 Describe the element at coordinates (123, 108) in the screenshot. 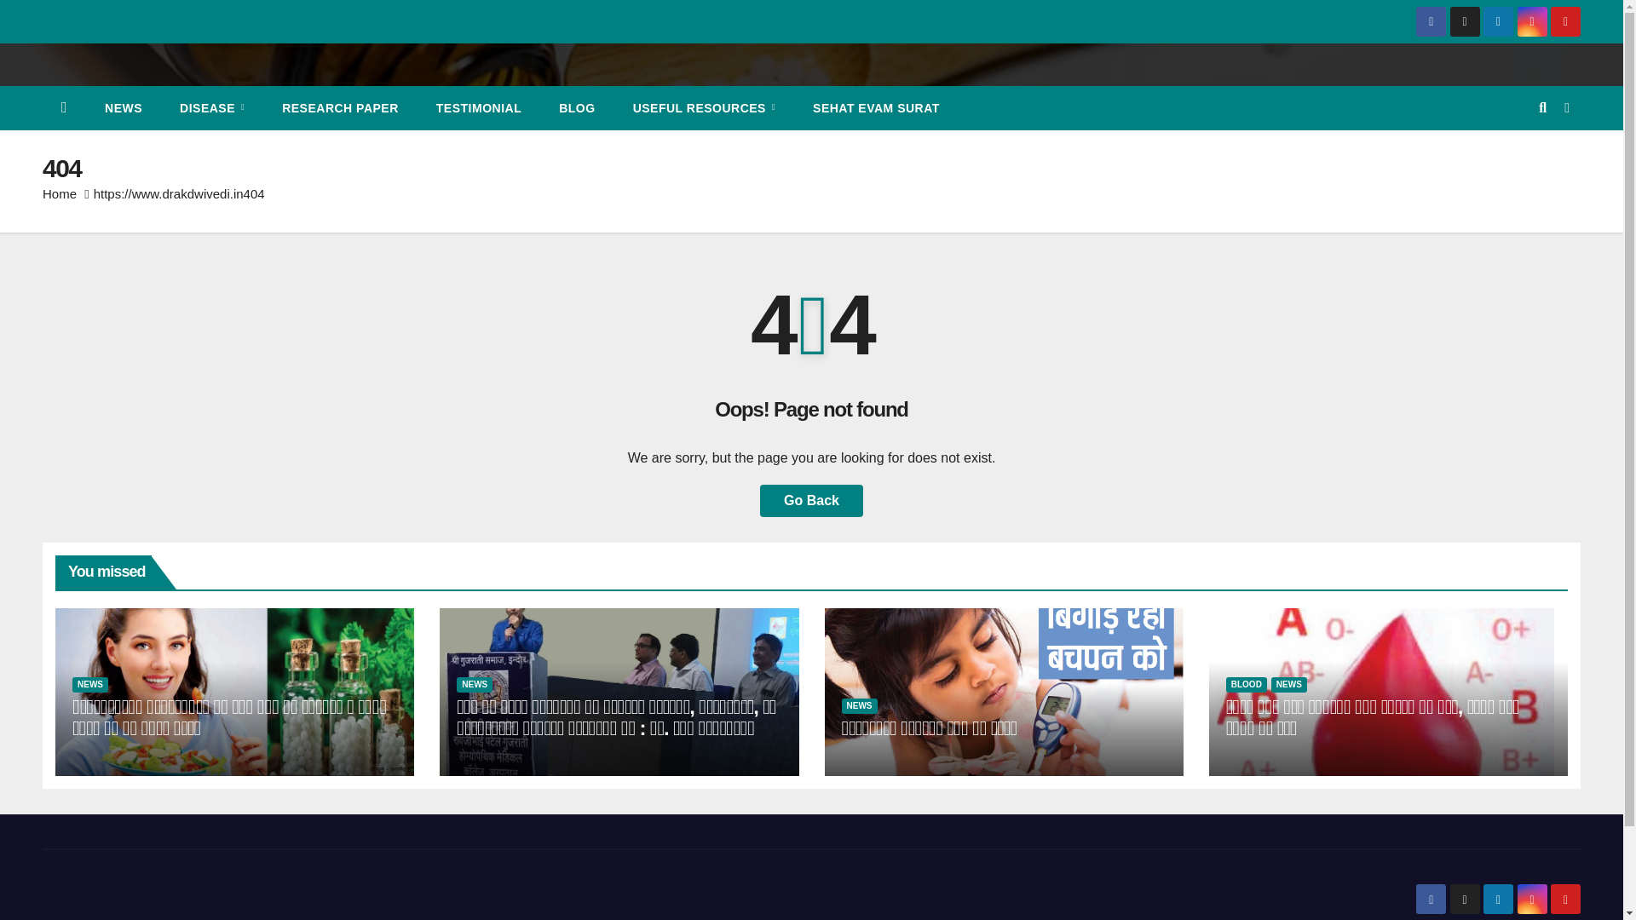

I see `NEWS` at that location.